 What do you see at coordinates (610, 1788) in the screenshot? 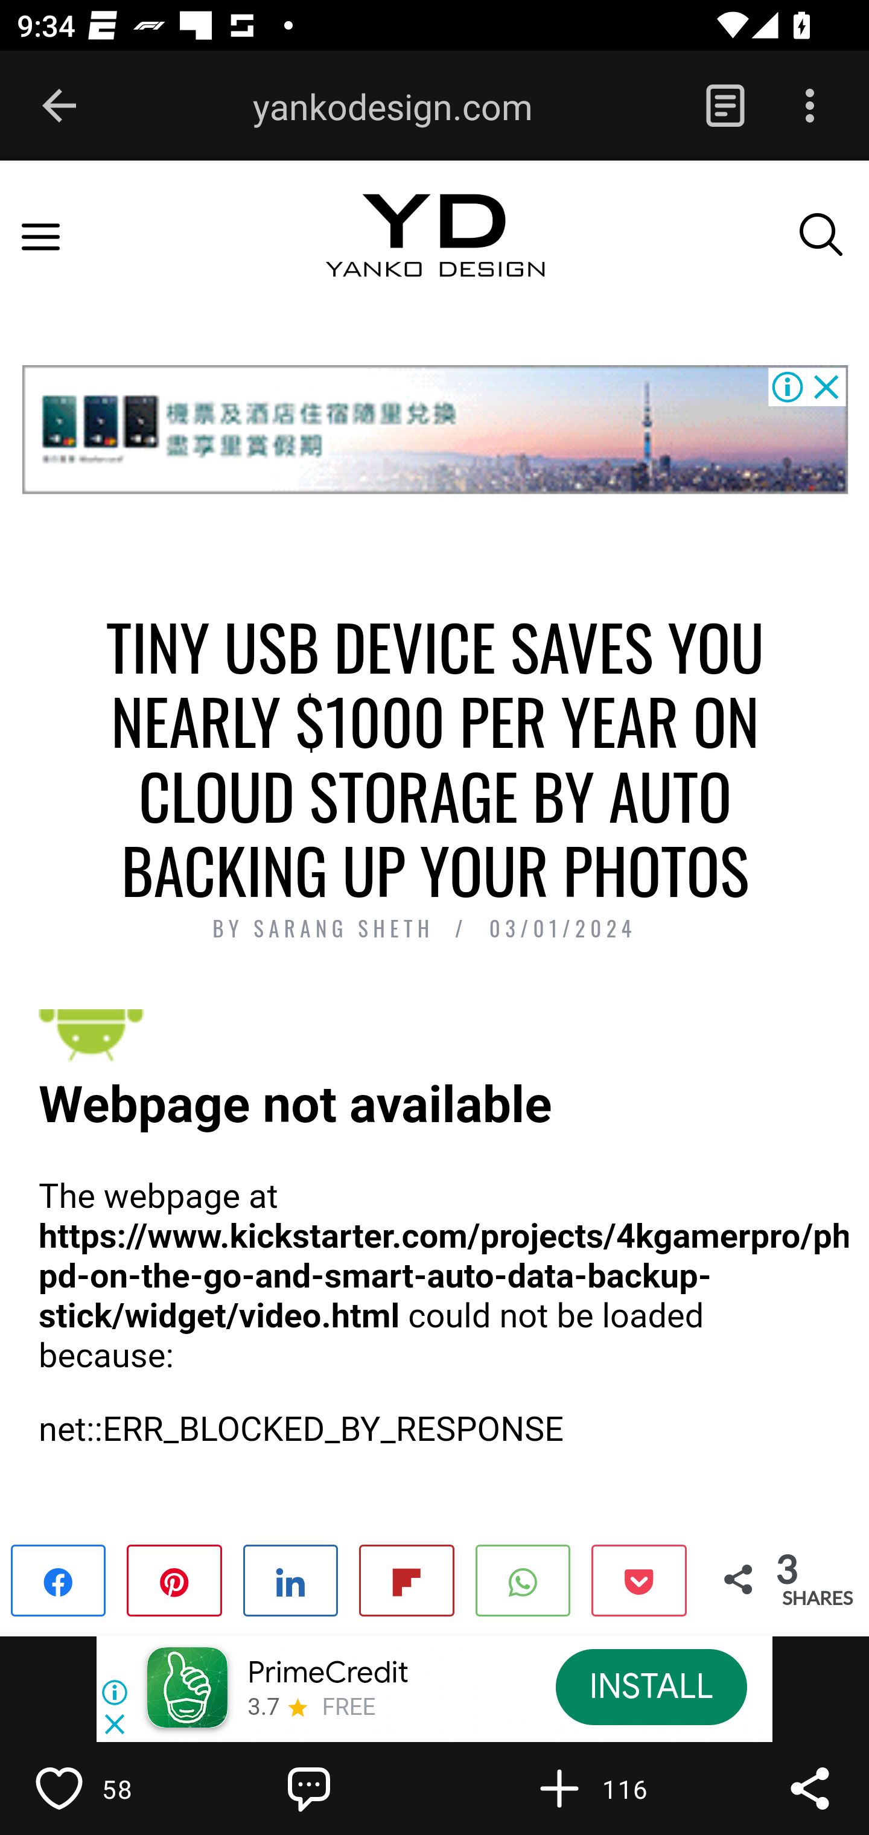
I see `Flip into Magazine 116` at bounding box center [610, 1788].